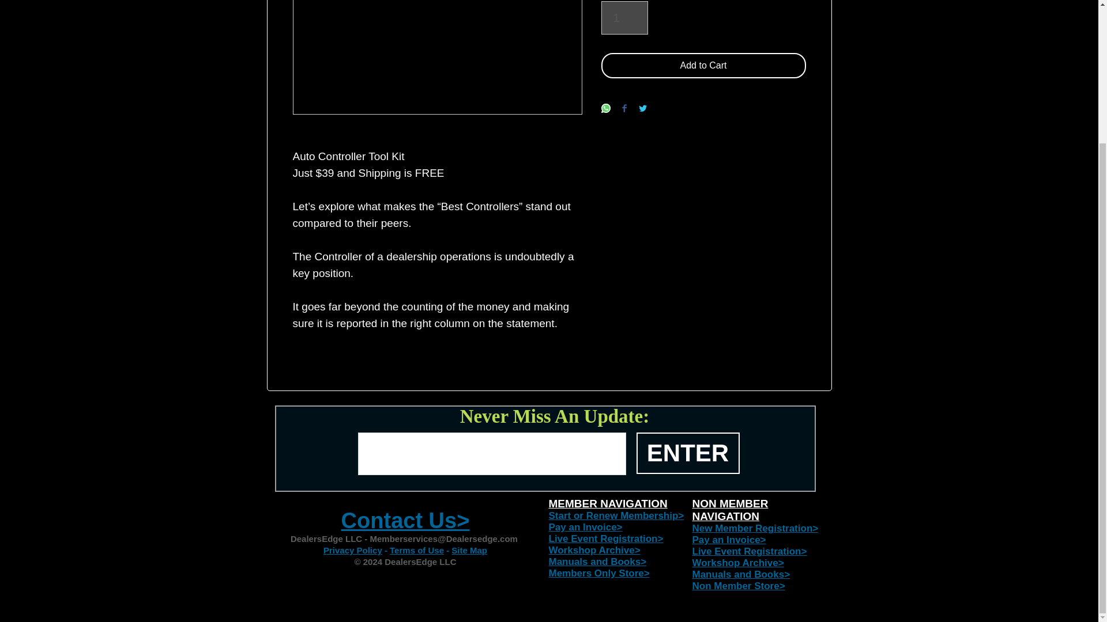 Image resolution: width=1107 pixels, height=622 pixels. I want to click on ENTER, so click(688, 453).